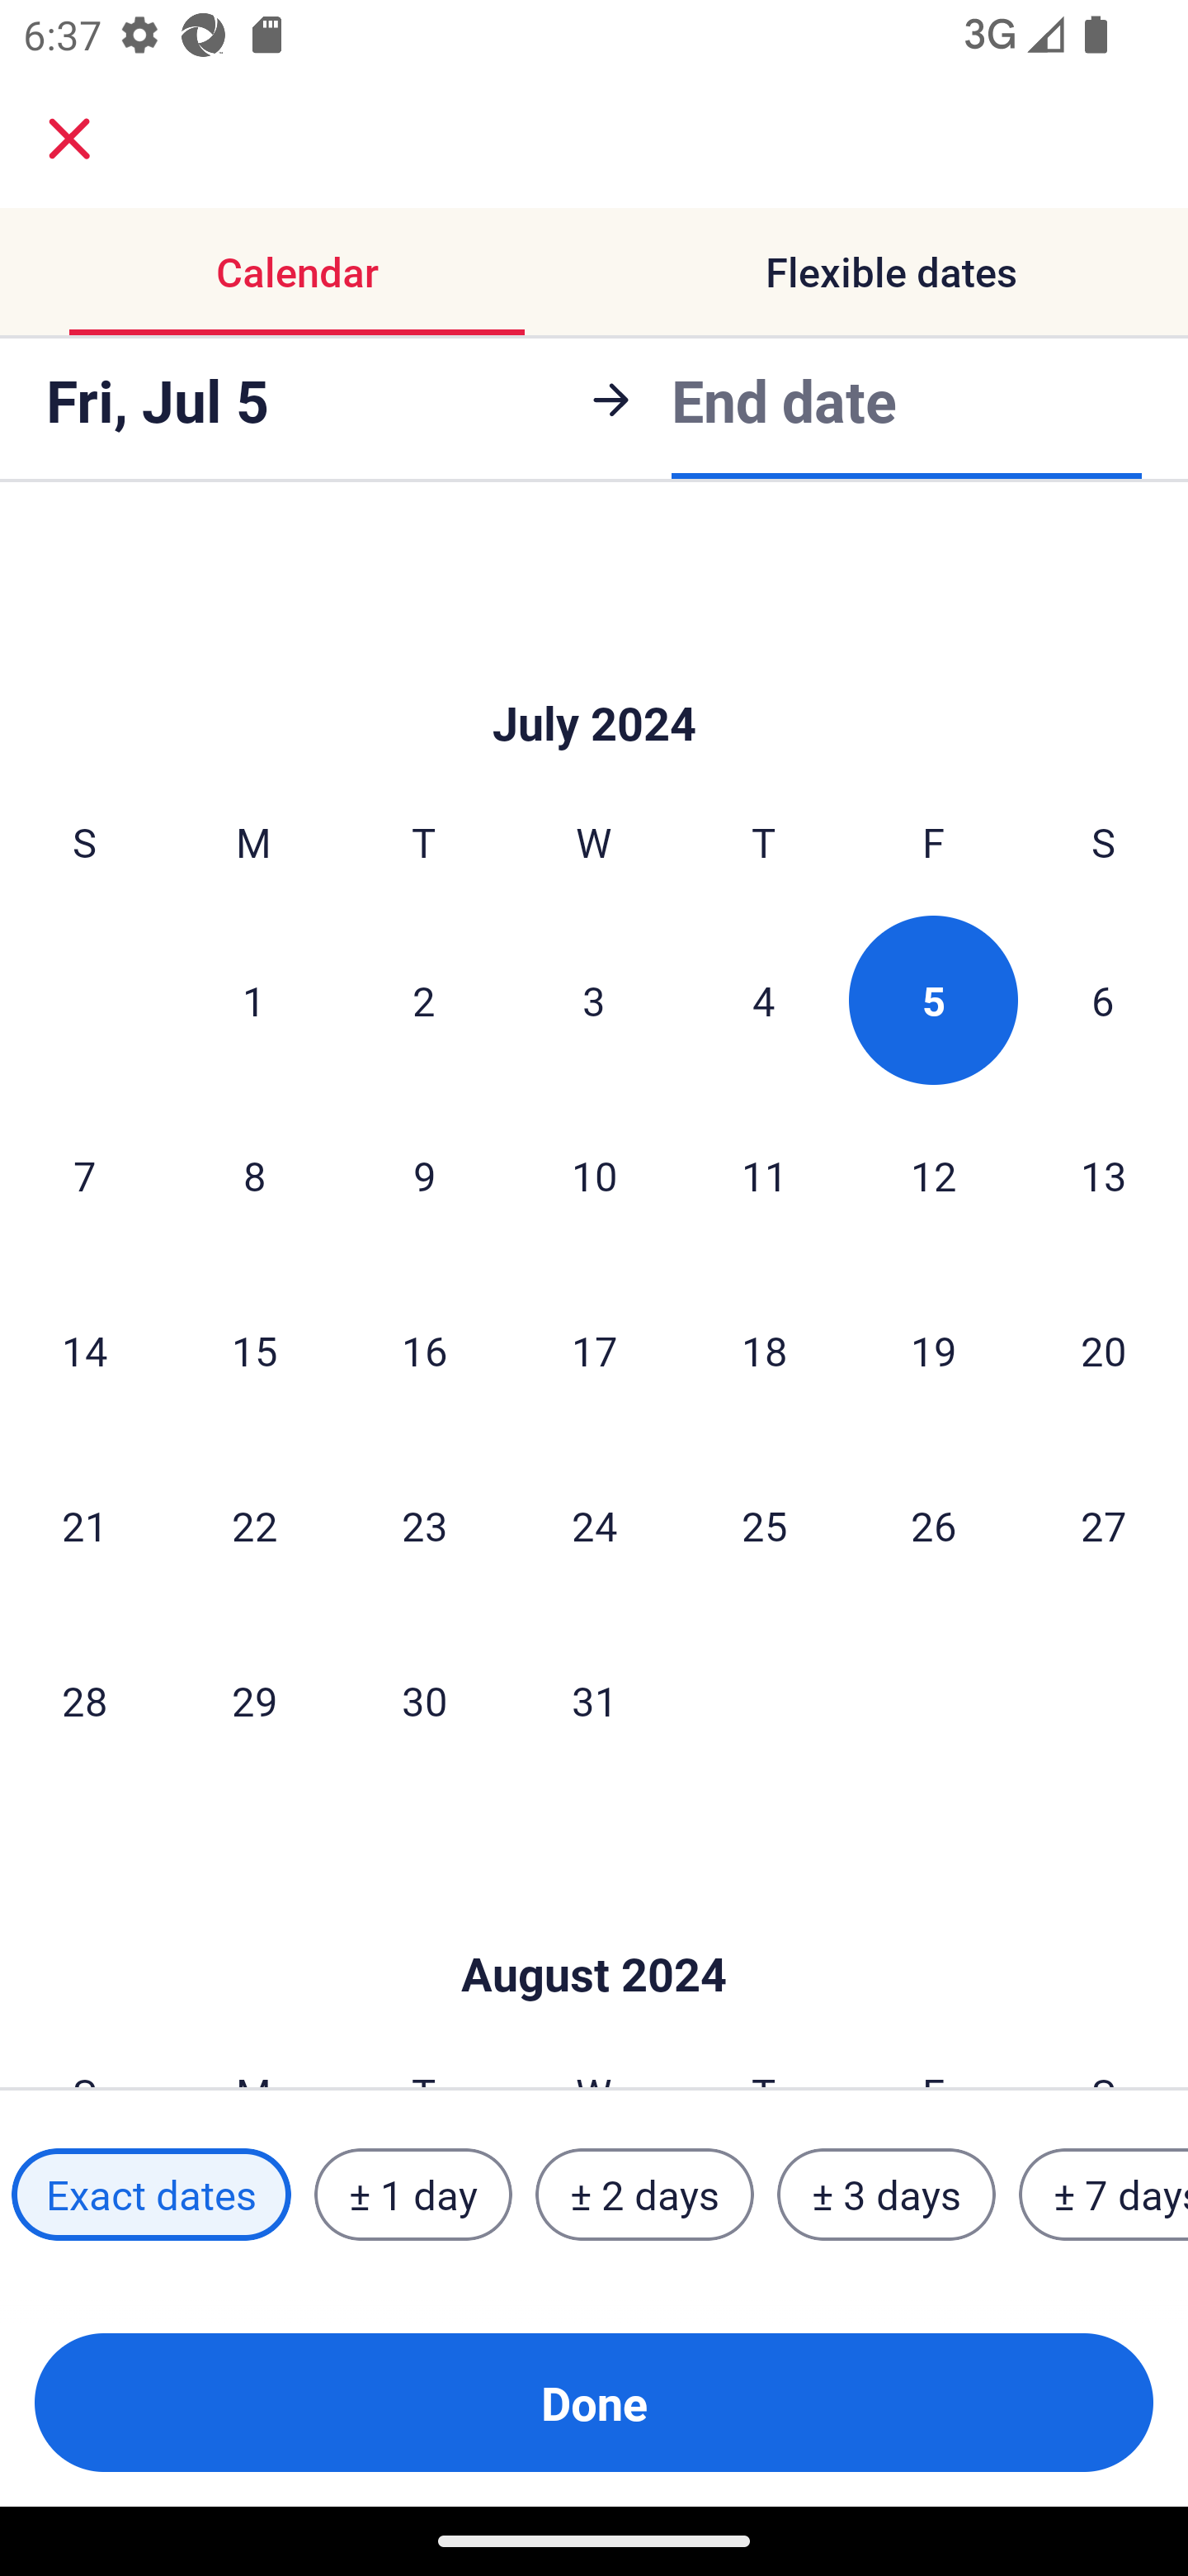  Describe the element at coordinates (424, 1349) in the screenshot. I see `16 Tuesday, July 16, 2024` at that location.